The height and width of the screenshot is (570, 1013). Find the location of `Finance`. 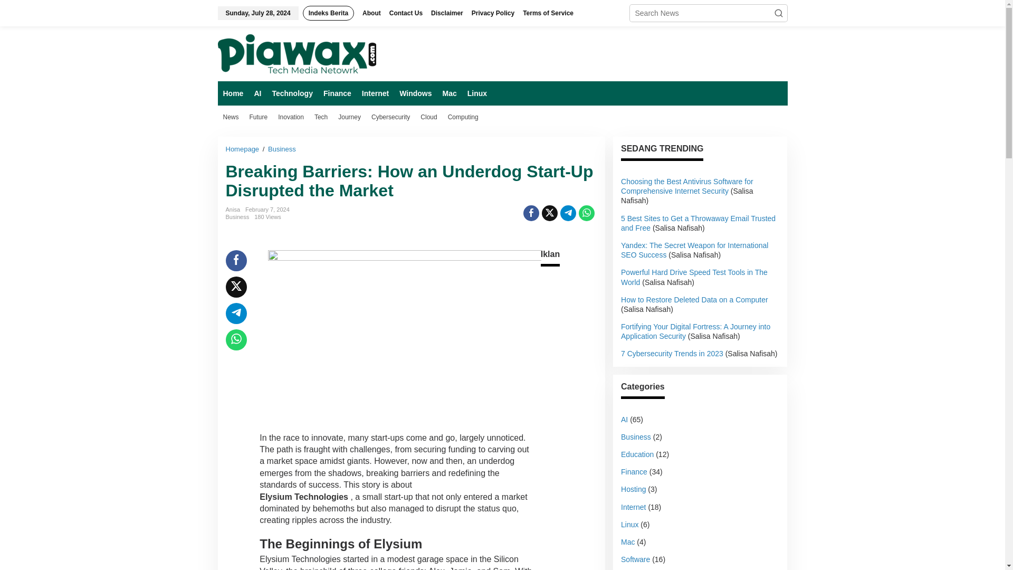

Finance is located at coordinates (337, 93).